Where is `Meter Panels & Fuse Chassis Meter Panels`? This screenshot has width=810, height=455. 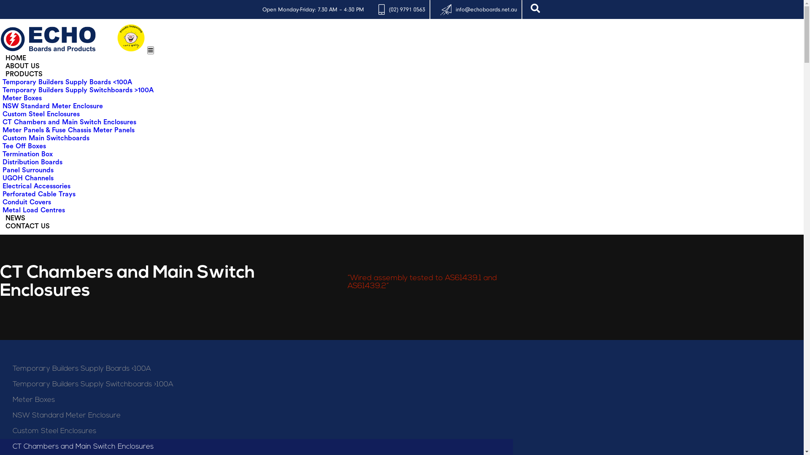 Meter Panels & Fuse Chassis Meter Panels is located at coordinates (68, 130).